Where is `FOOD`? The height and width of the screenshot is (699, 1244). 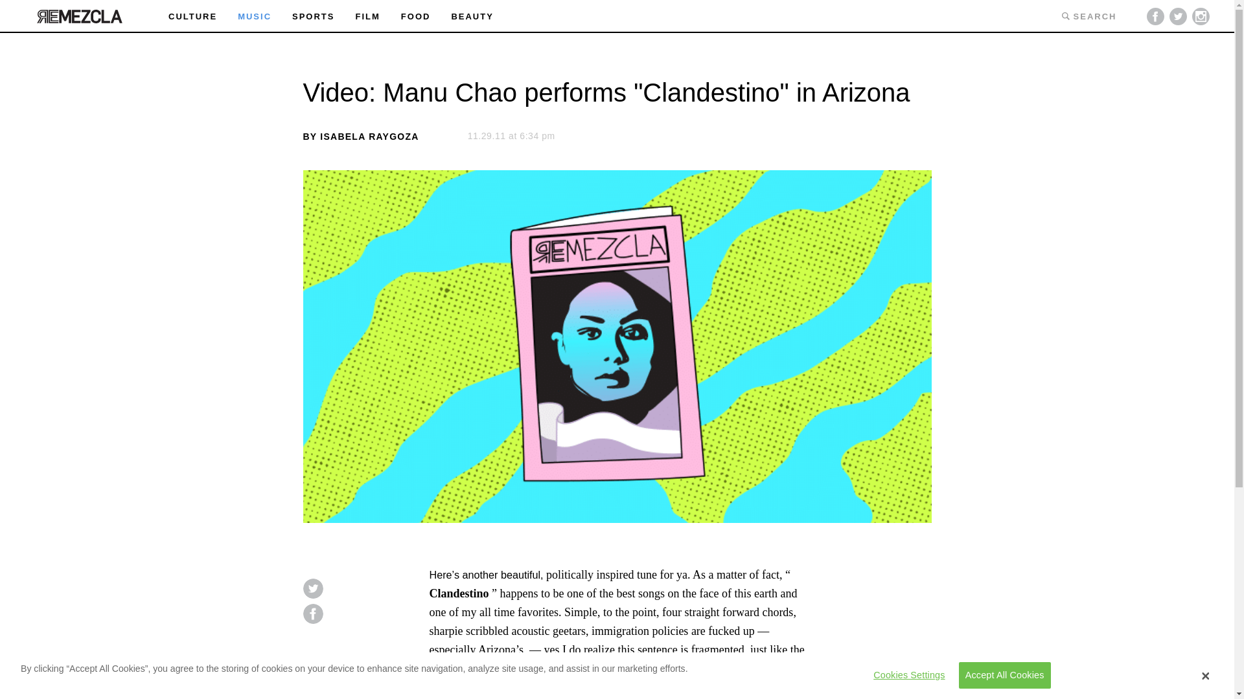
FOOD is located at coordinates (415, 17).